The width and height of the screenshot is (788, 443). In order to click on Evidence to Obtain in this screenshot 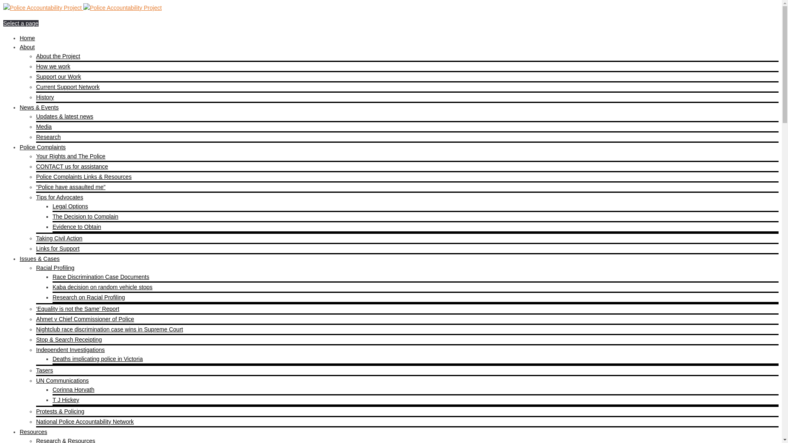, I will do `click(76, 227)`.